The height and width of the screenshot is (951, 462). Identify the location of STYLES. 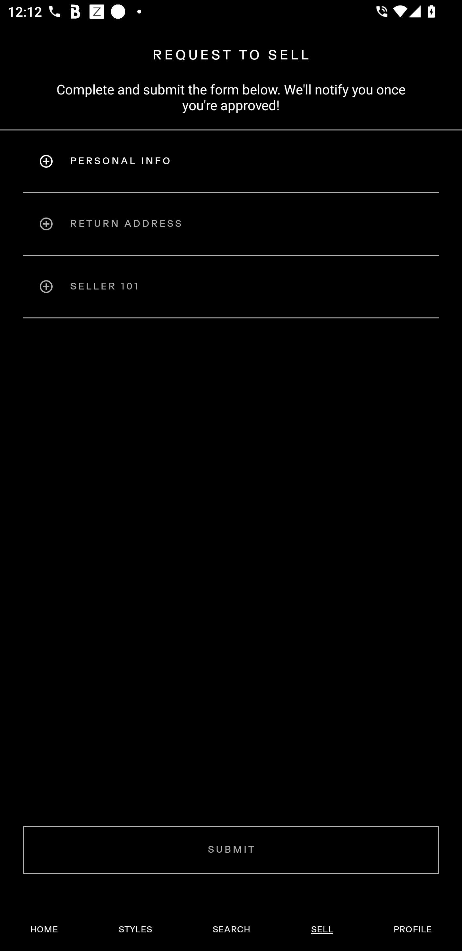
(135, 929).